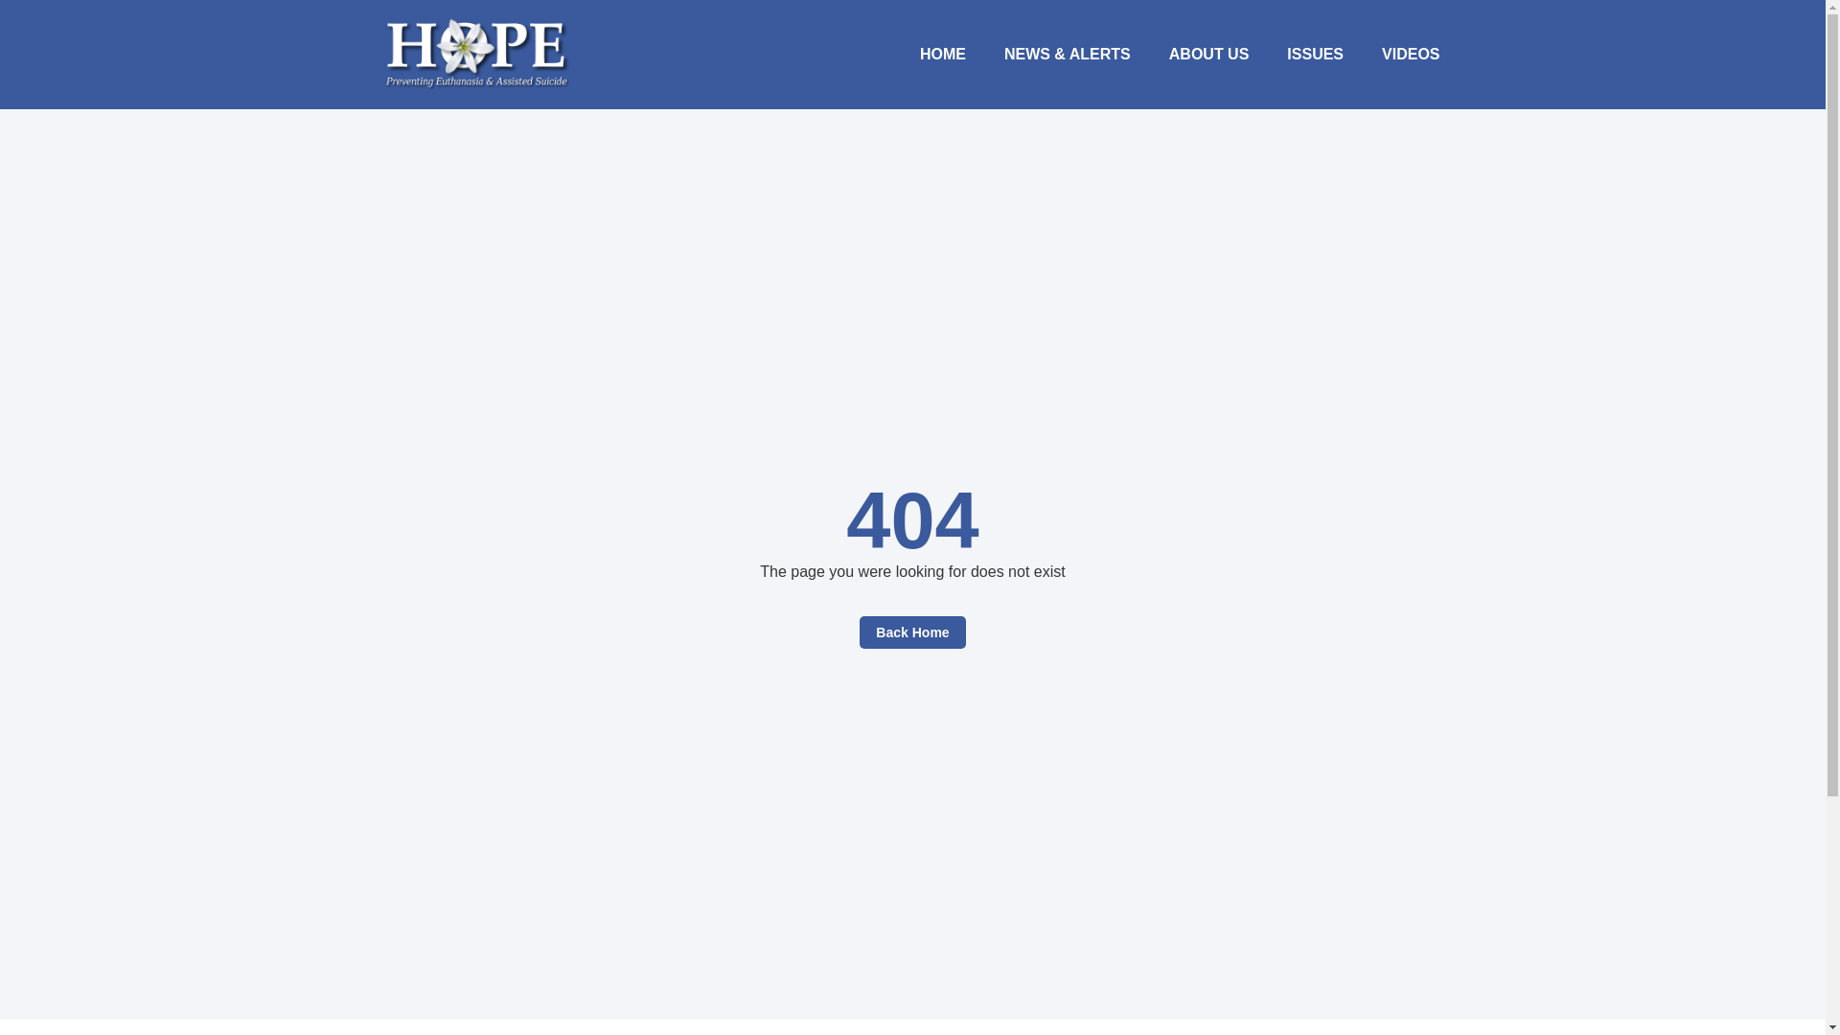 This screenshot has height=1035, width=1840. Describe the element at coordinates (1209, 54) in the screenshot. I see `ABOUT US` at that location.